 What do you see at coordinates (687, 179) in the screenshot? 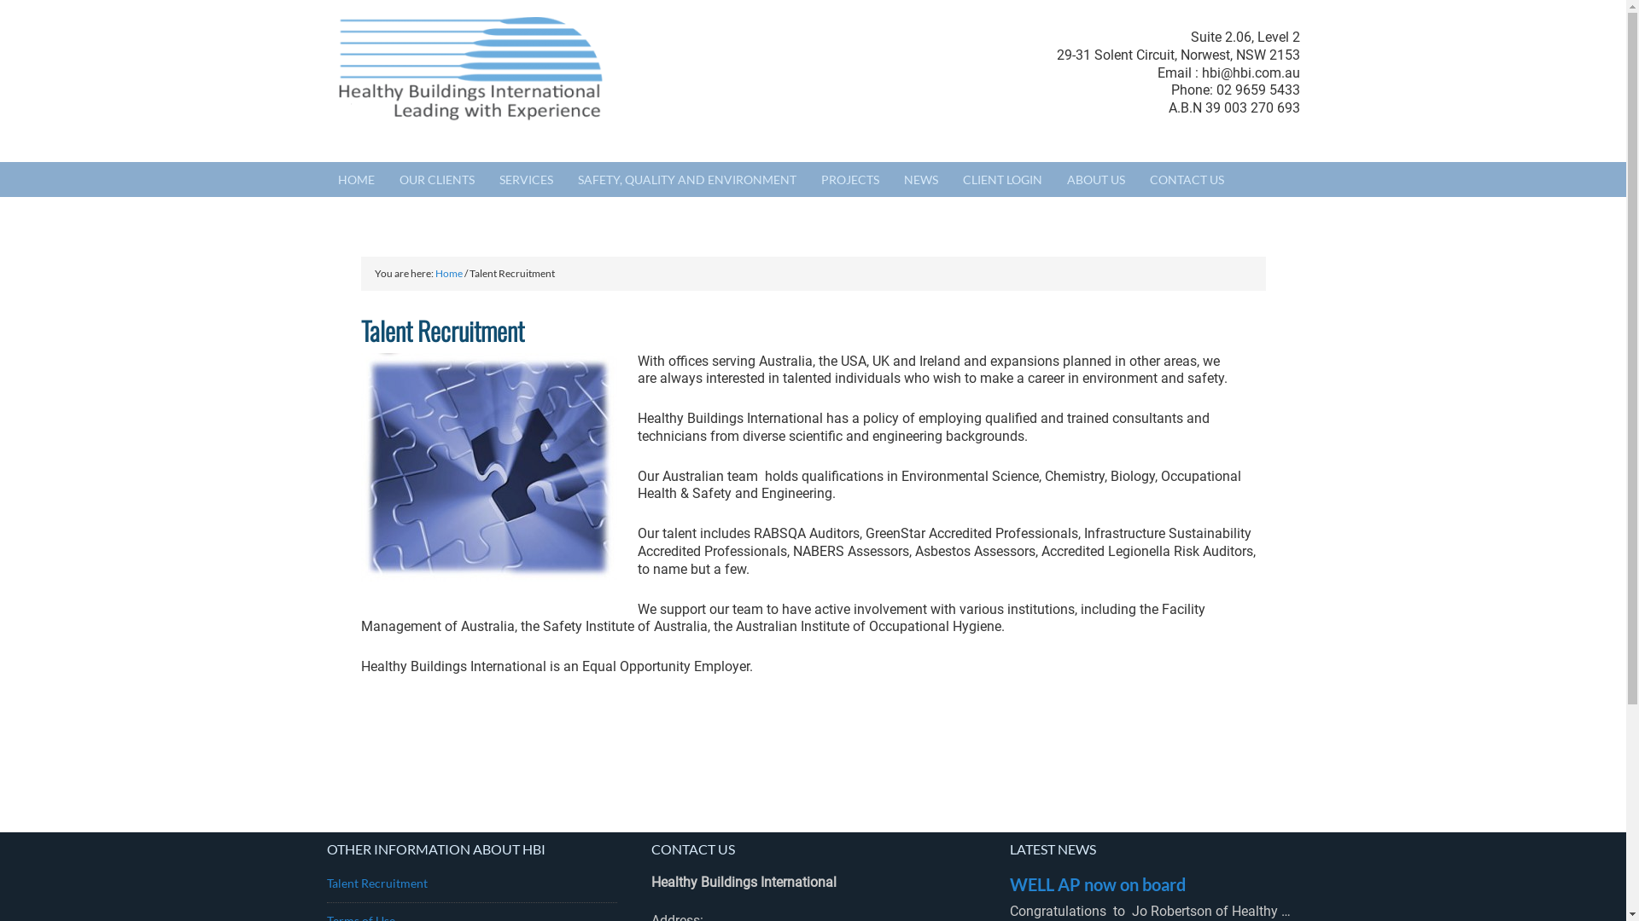
I see `SAFETY, QUALITY AND ENVIRONMENT` at bounding box center [687, 179].